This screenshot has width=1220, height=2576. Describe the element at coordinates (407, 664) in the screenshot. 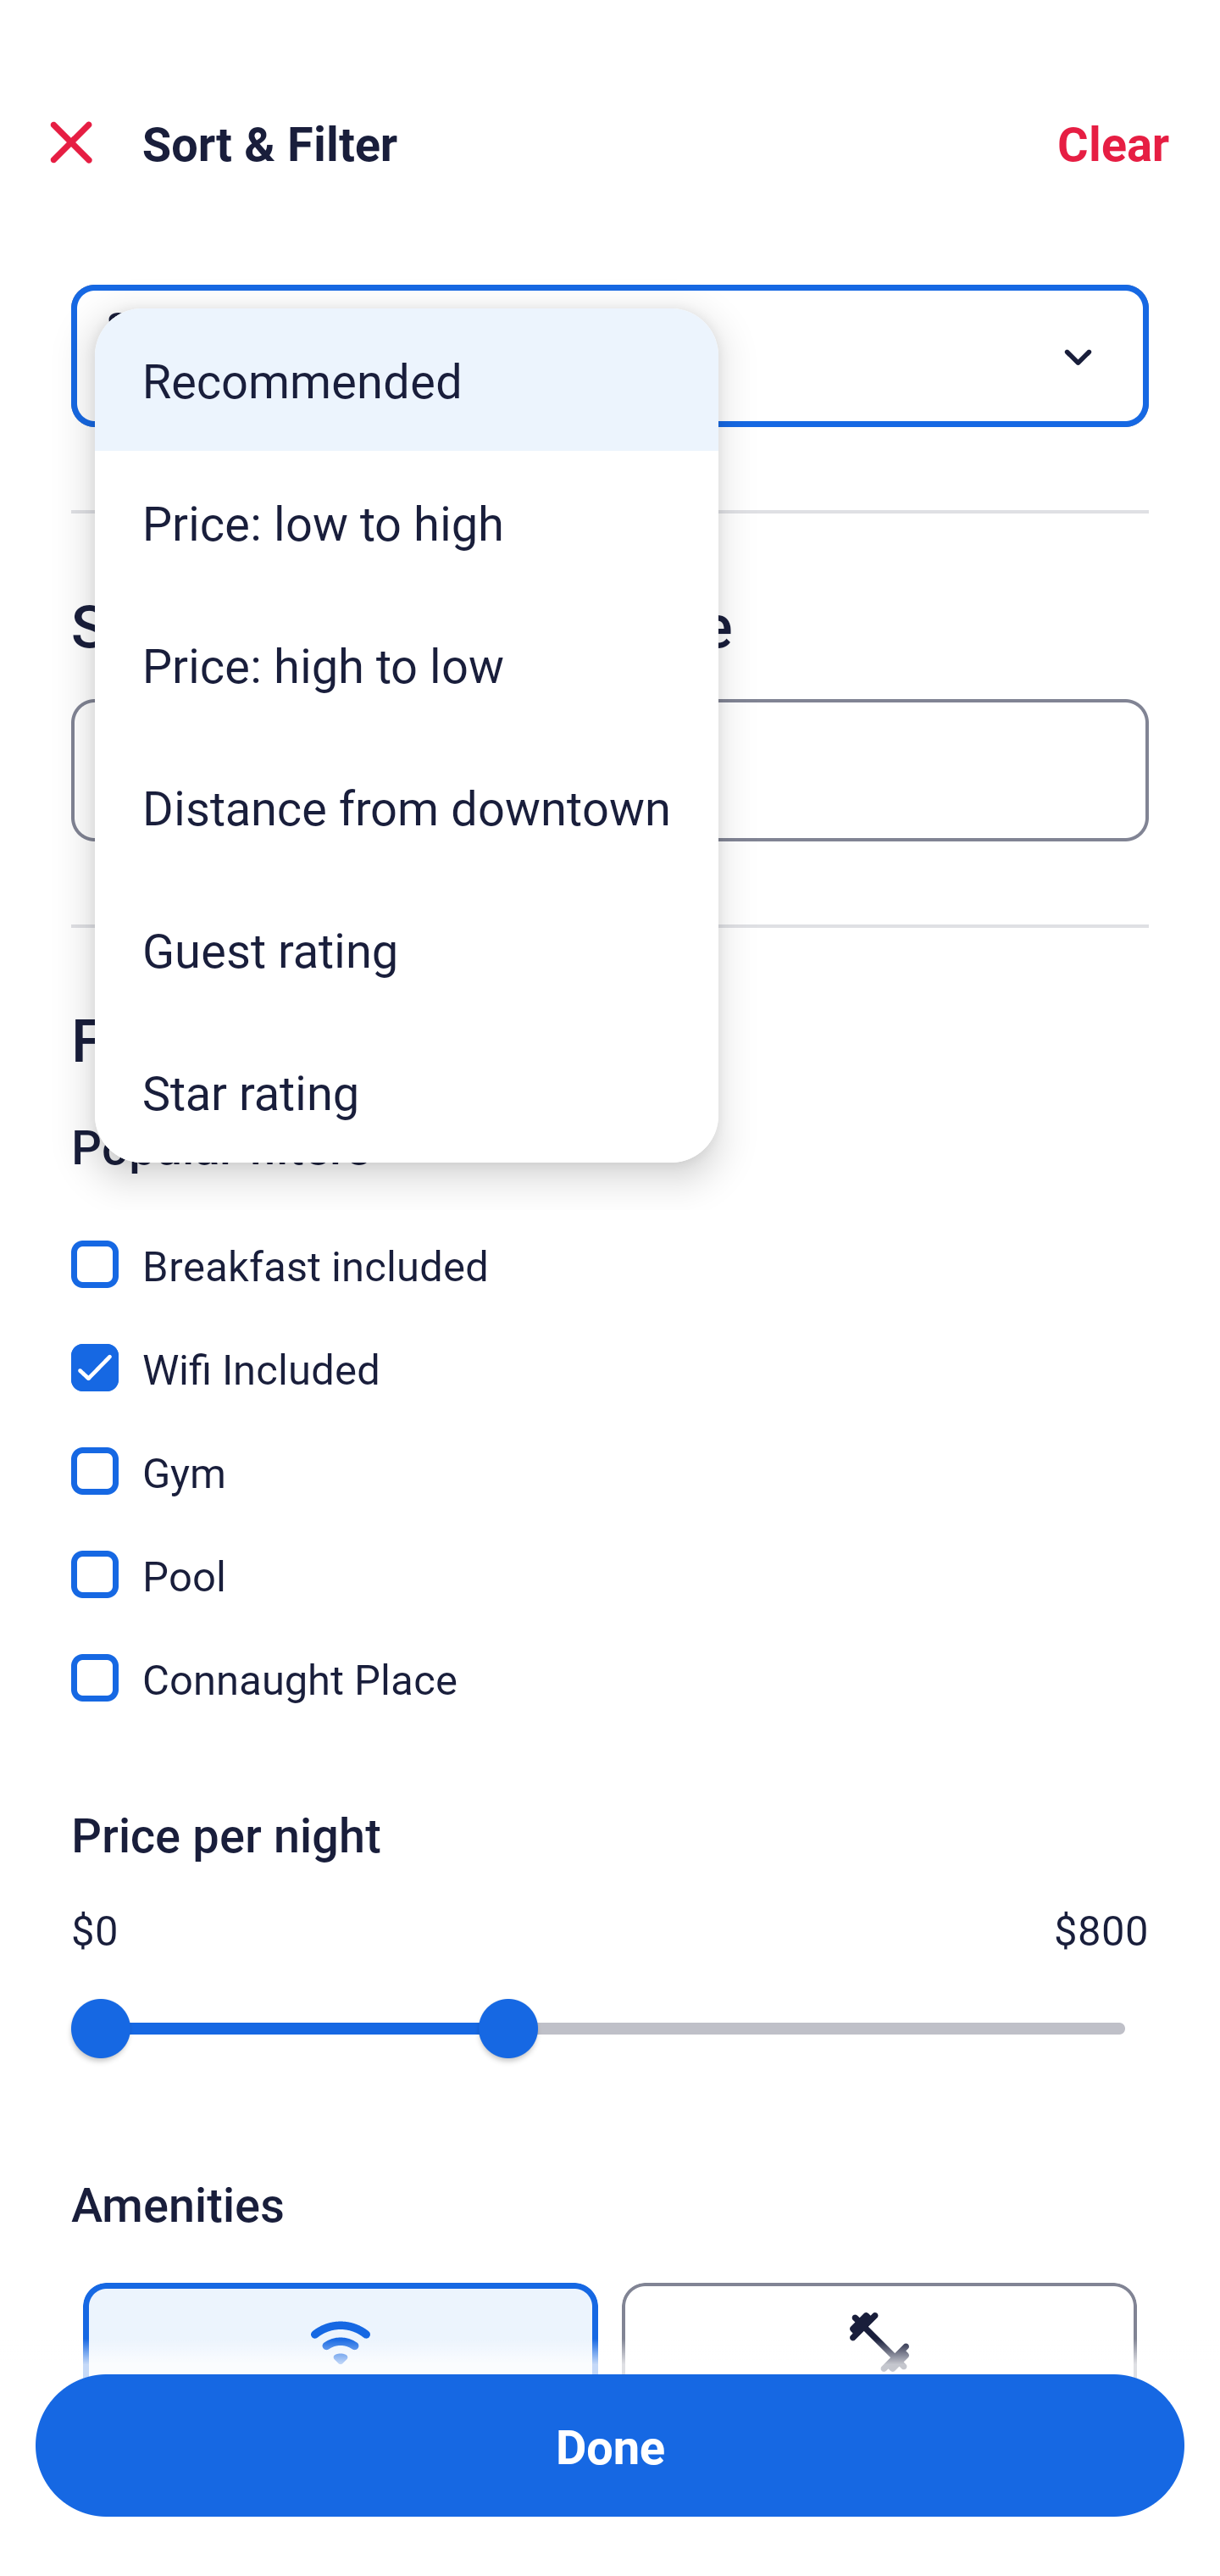

I see `Price: high to low` at that location.